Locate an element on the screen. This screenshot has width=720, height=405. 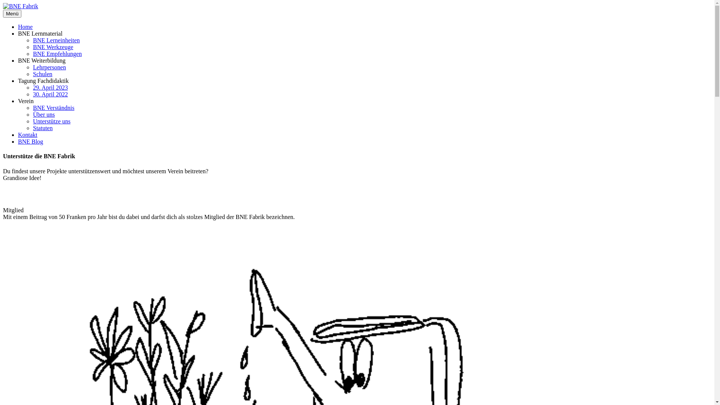
BNE Lerneinheiten is located at coordinates (56, 40).